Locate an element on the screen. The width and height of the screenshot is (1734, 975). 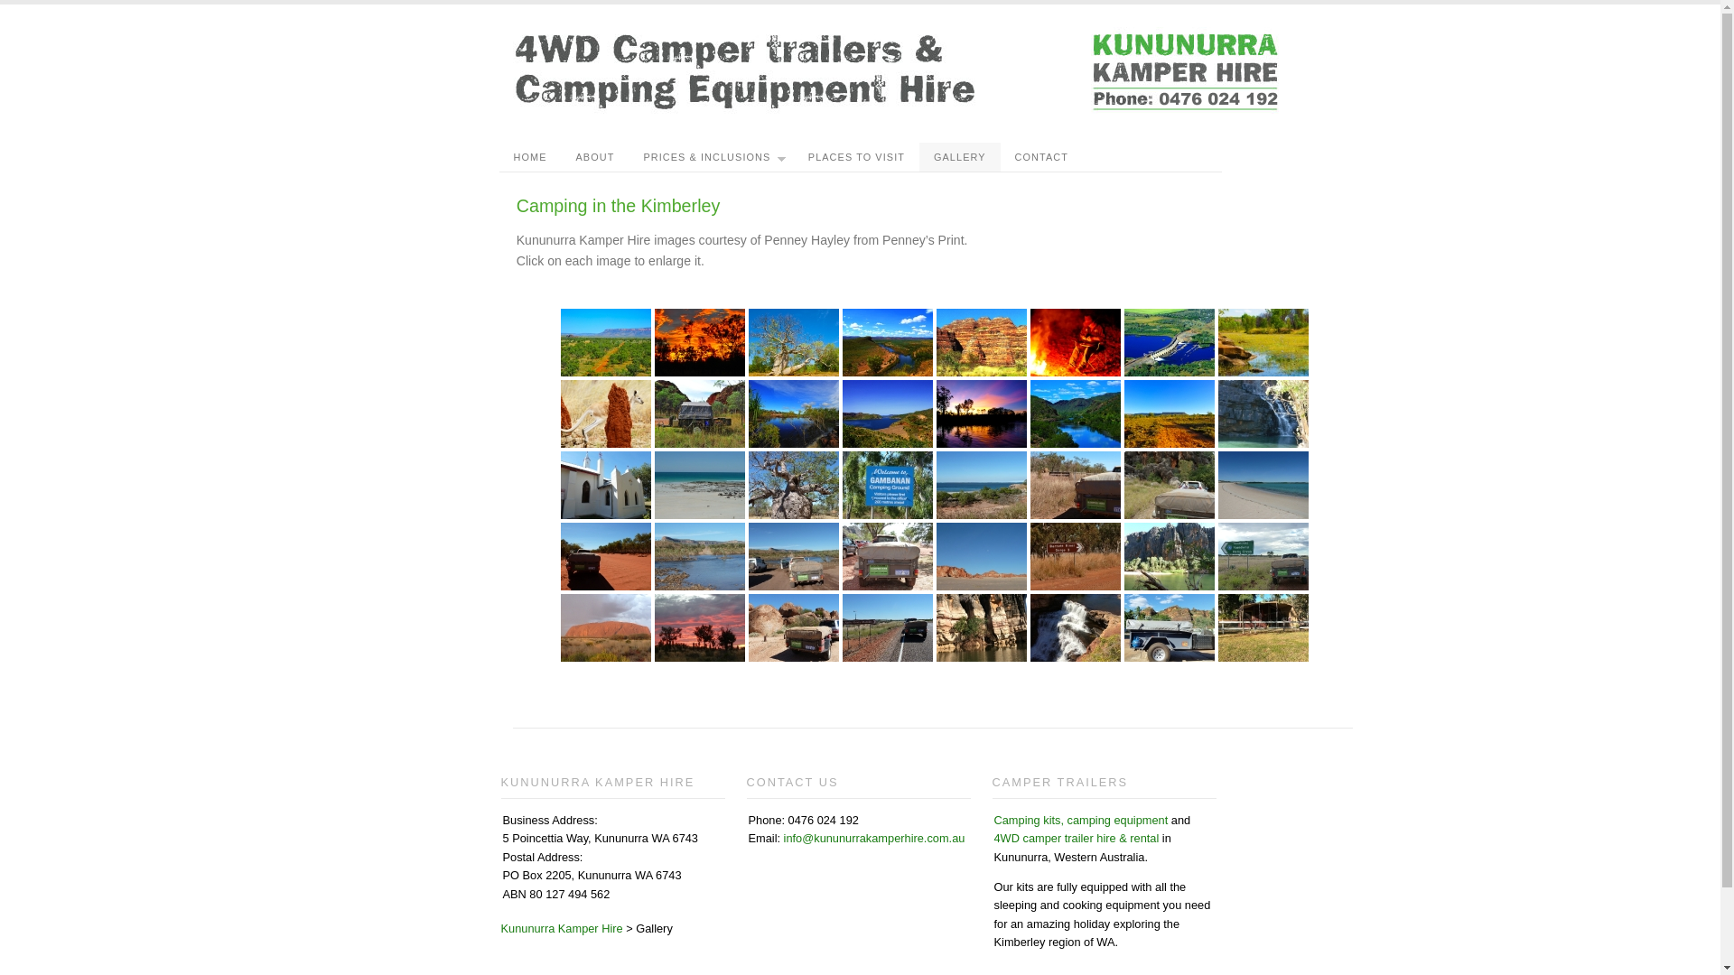
Kununurra Kamper Hire is located at coordinates (562, 928).